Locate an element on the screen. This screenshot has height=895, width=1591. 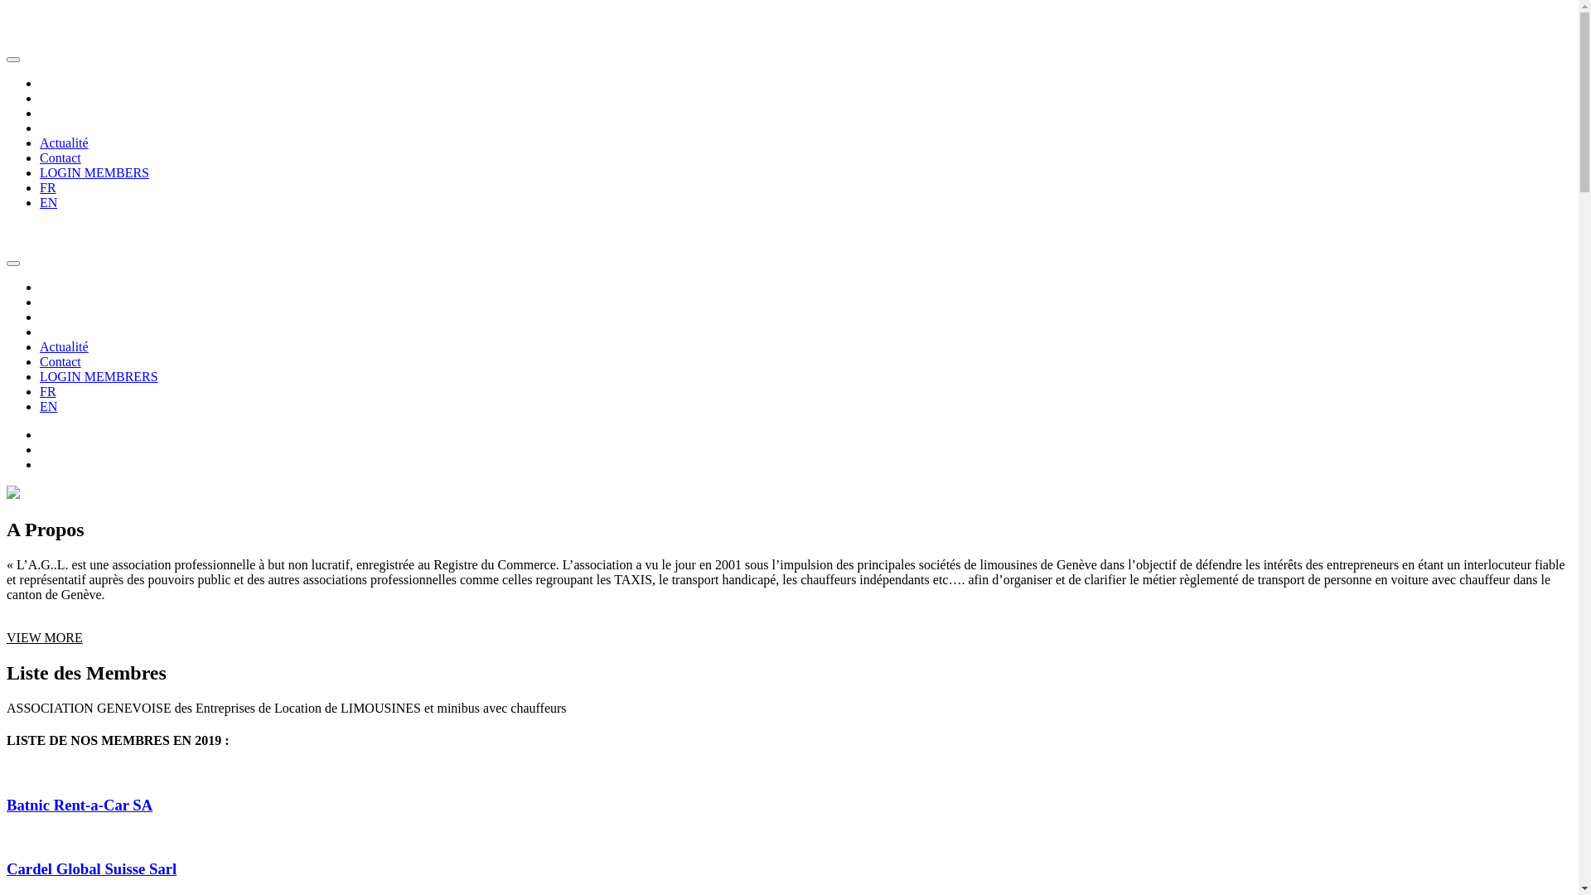
Cardel Global Suisse Sarl is located at coordinates (789, 869).